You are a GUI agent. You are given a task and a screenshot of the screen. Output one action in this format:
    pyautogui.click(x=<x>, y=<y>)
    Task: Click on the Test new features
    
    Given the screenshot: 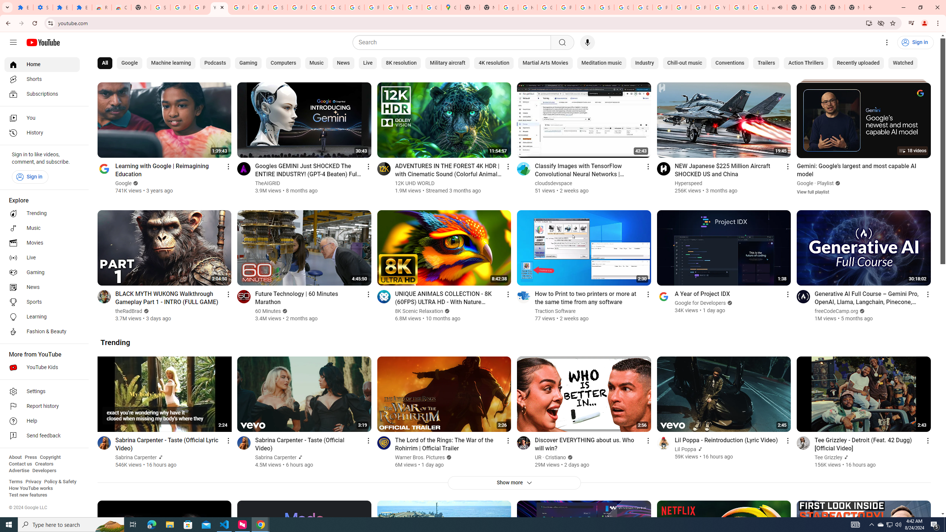 What is the action you would take?
    pyautogui.click(x=28, y=495)
    